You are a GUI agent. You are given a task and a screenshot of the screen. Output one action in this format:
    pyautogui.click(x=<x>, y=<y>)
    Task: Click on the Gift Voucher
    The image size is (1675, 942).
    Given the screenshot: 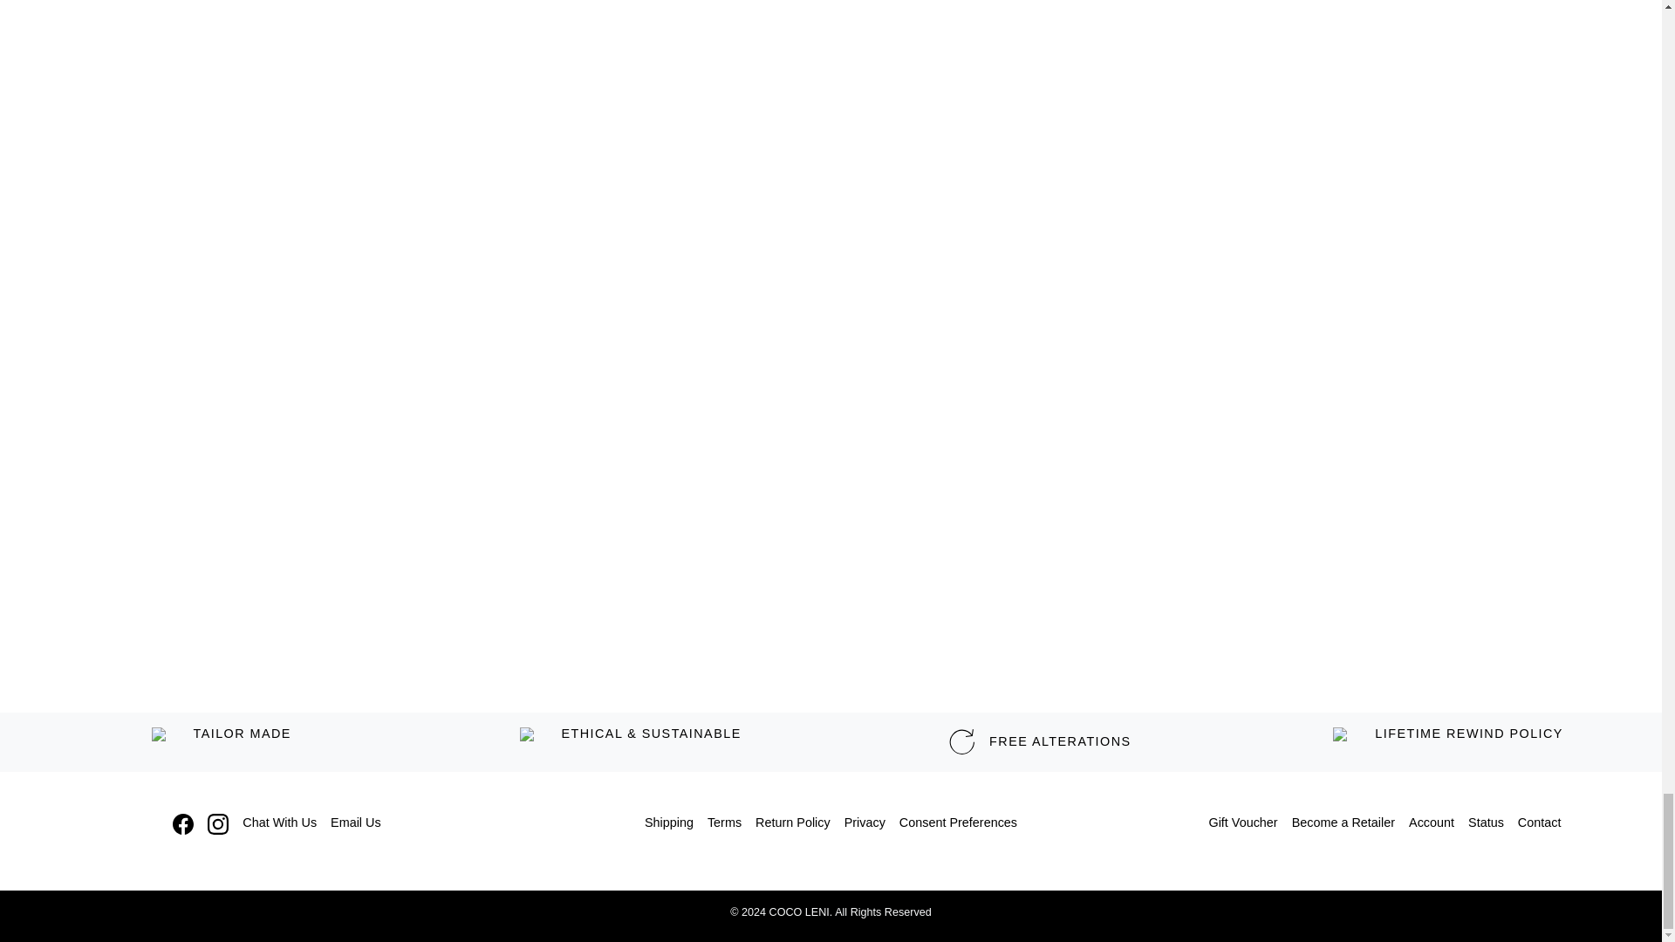 What is the action you would take?
    pyautogui.click(x=1242, y=823)
    